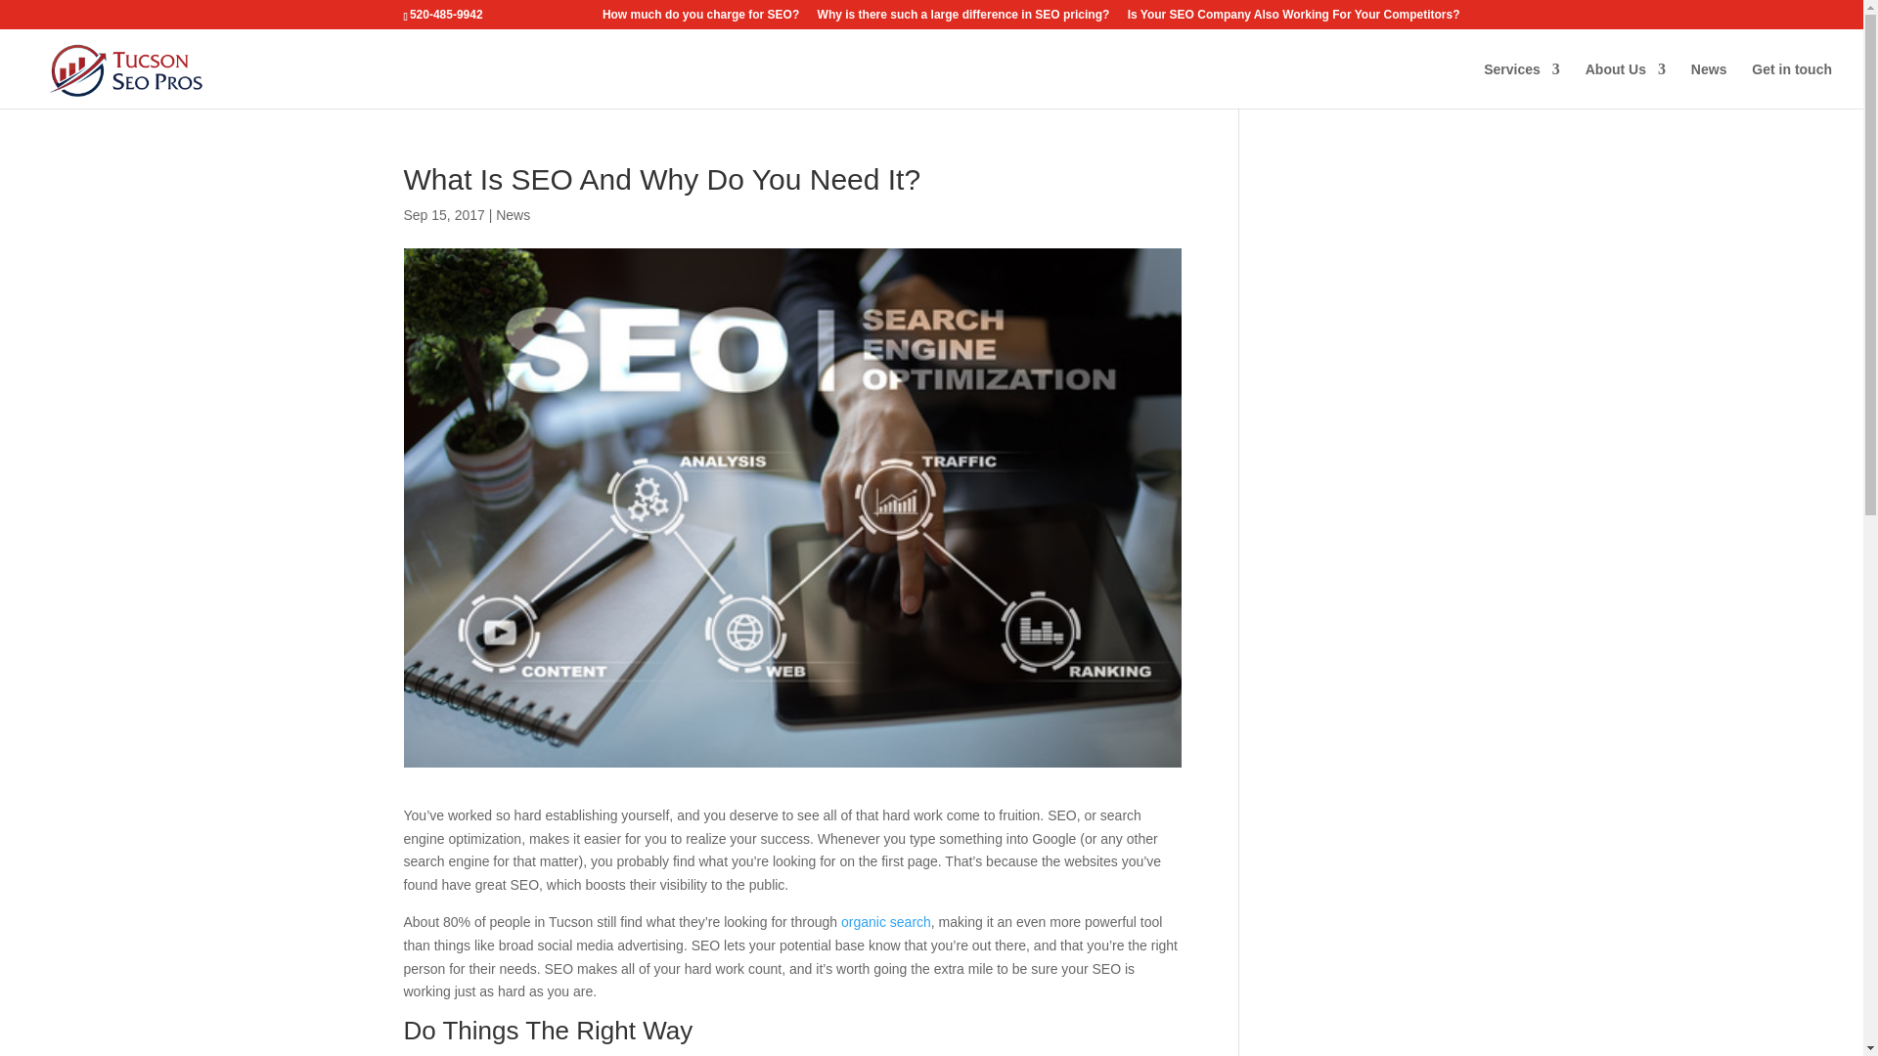 The image size is (1878, 1056). I want to click on Services, so click(1522, 85).